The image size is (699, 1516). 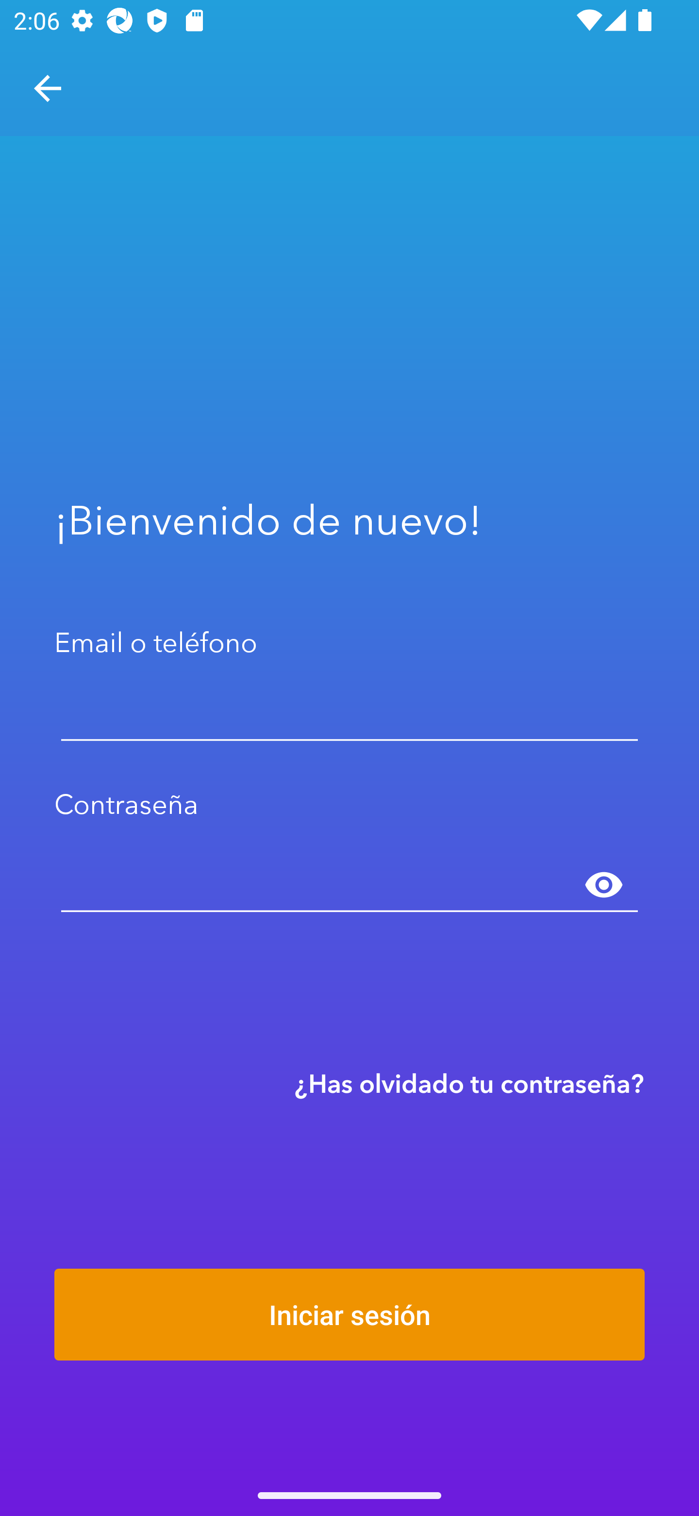 What do you see at coordinates (604, 885) in the screenshot?
I see `Mostrar contraseña` at bounding box center [604, 885].